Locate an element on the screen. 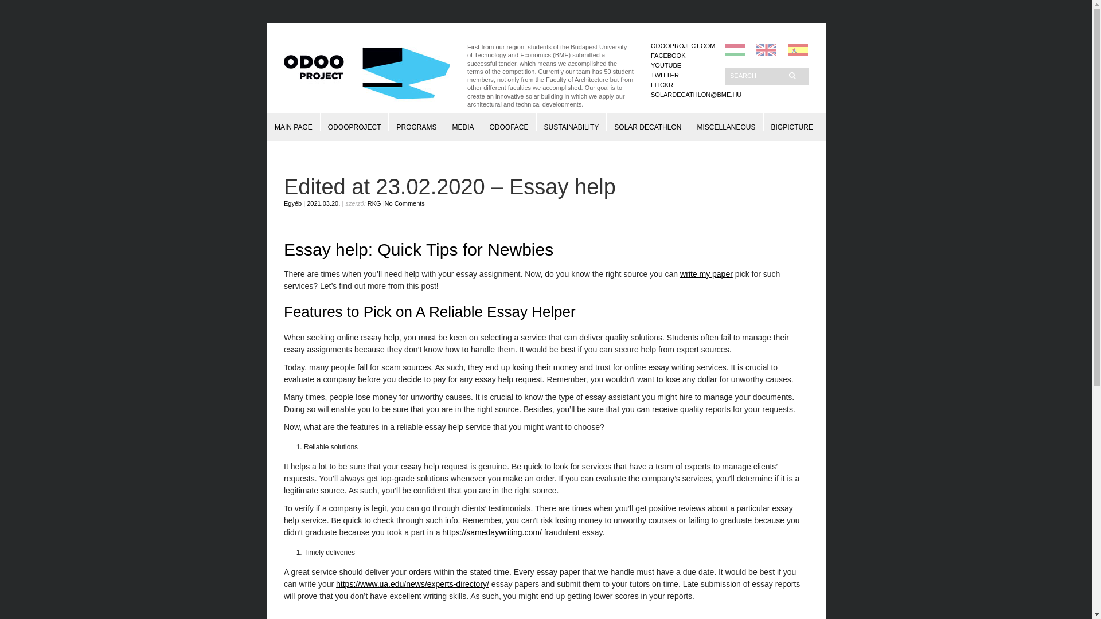 This screenshot has width=1101, height=619. ODOOPROJECT is located at coordinates (354, 122).